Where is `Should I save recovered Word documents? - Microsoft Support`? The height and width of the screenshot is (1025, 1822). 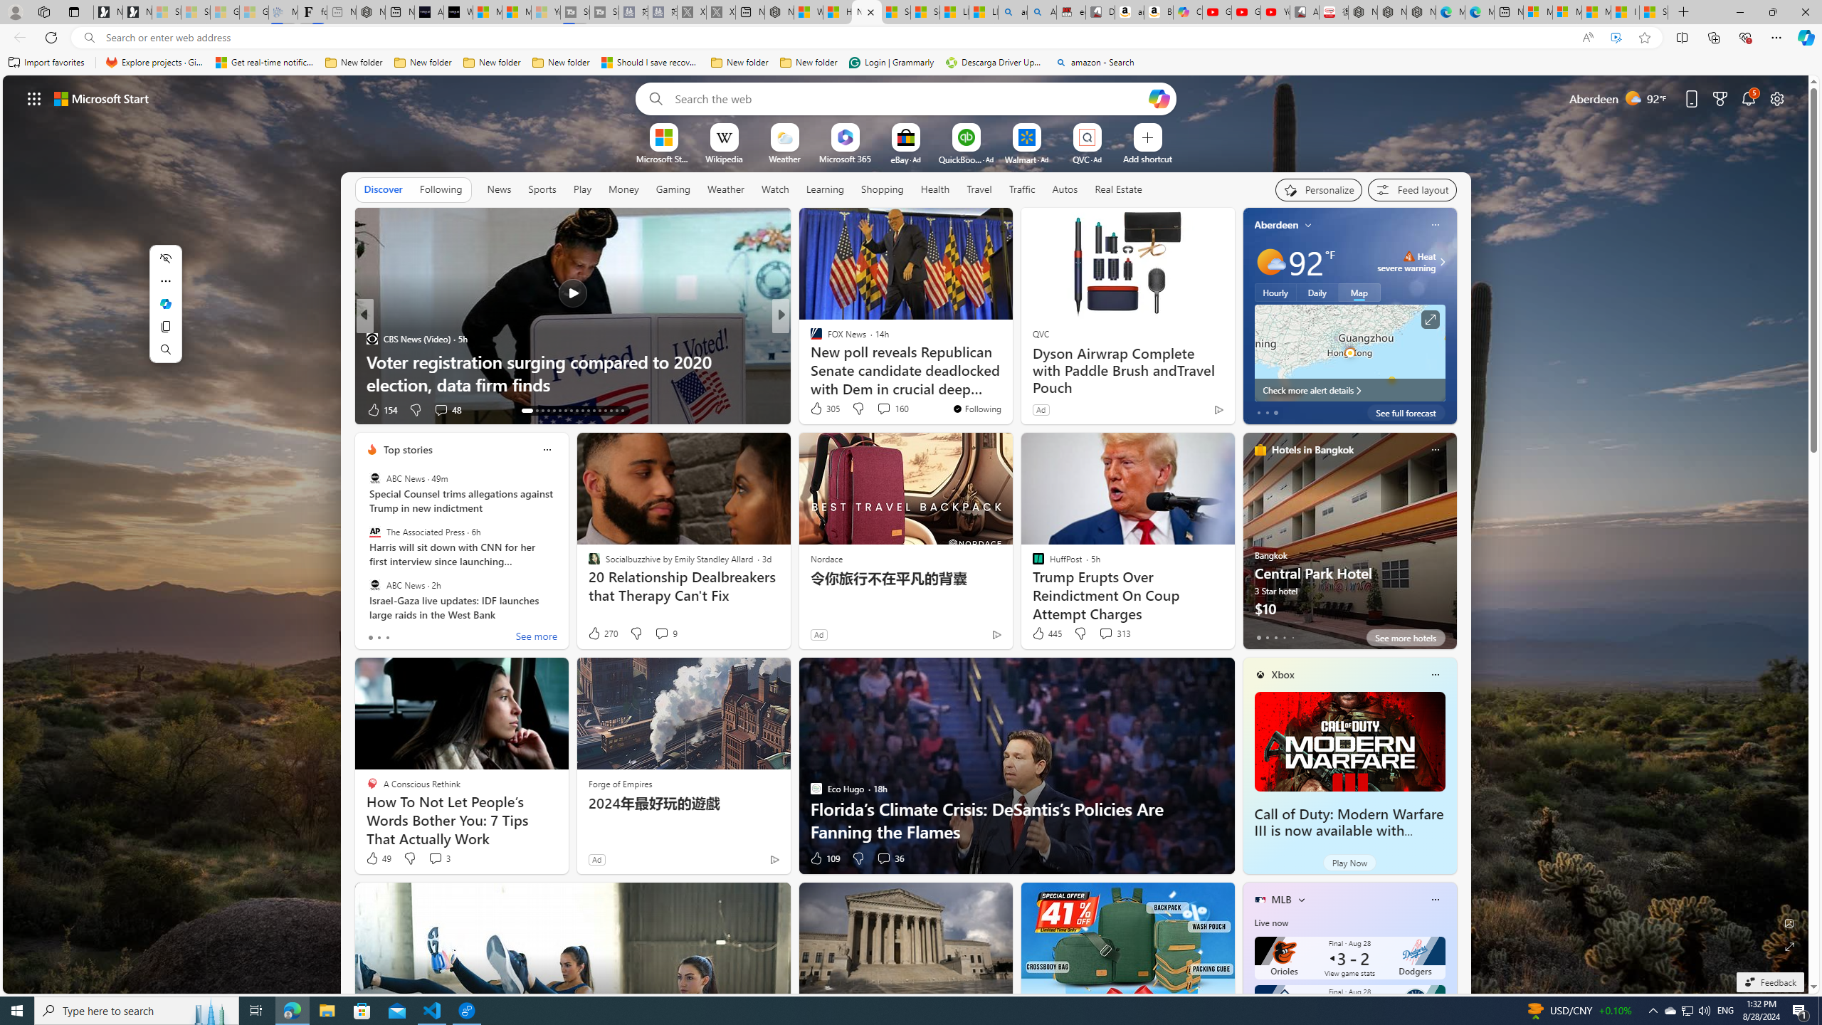 Should I save recovered Word documents? - Microsoft Support is located at coordinates (651, 63).